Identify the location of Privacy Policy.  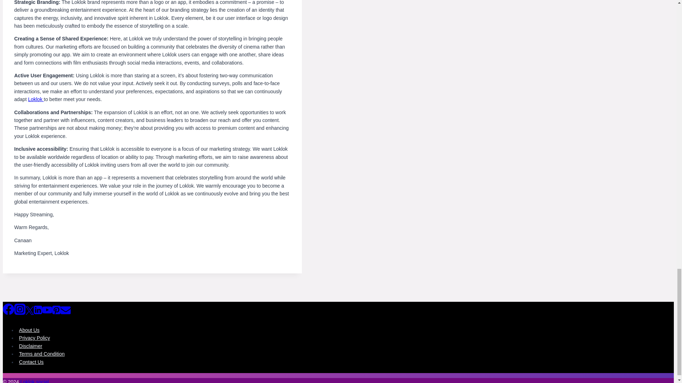
(34, 338).